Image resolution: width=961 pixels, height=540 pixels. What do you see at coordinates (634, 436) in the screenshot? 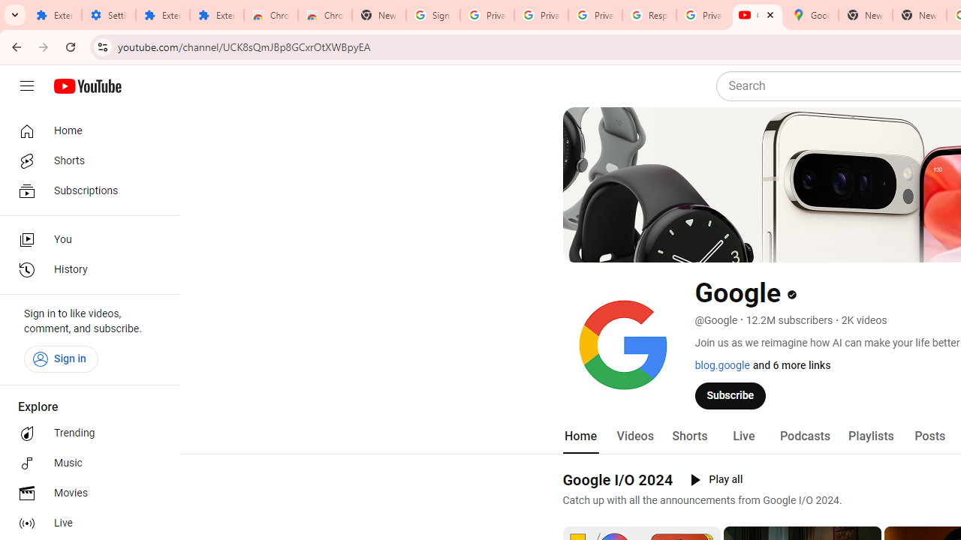
I see `Videos` at bounding box center [634, 436].